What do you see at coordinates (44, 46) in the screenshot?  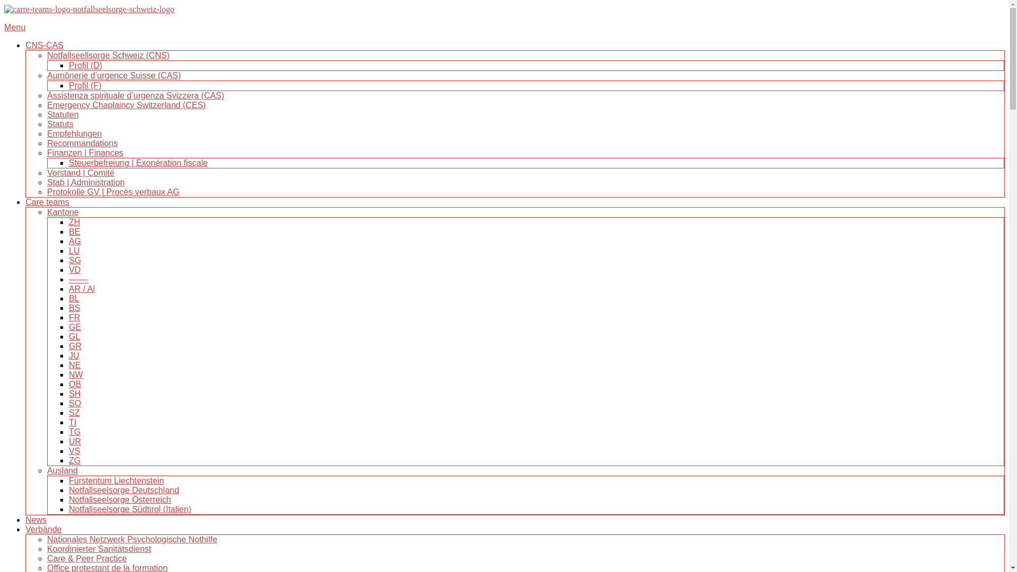 I see `CNS-CAS` at bounding box center [44, 46].